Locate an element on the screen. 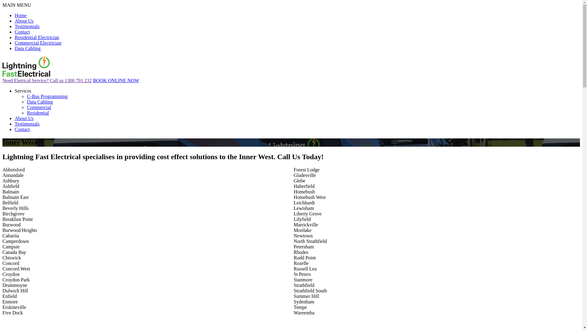 The image size is (587, 330). Residential Electrician is located at coordinates (37, 37).